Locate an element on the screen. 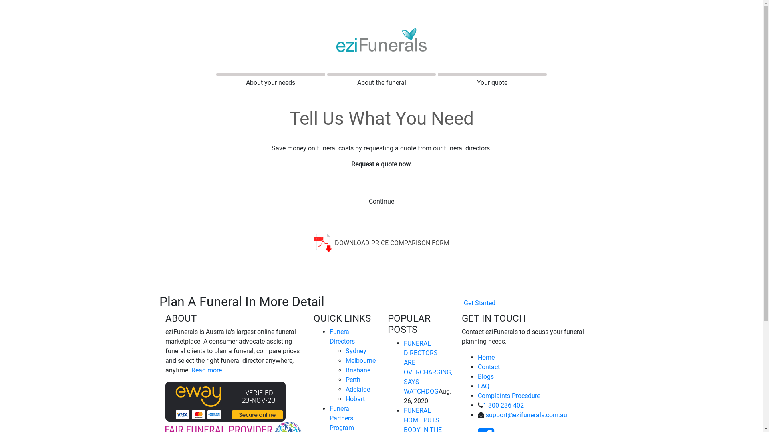 The height and width of the screenshot is (432, 769). support@ezifunerals.com.au is located at coordinates (526, 415).